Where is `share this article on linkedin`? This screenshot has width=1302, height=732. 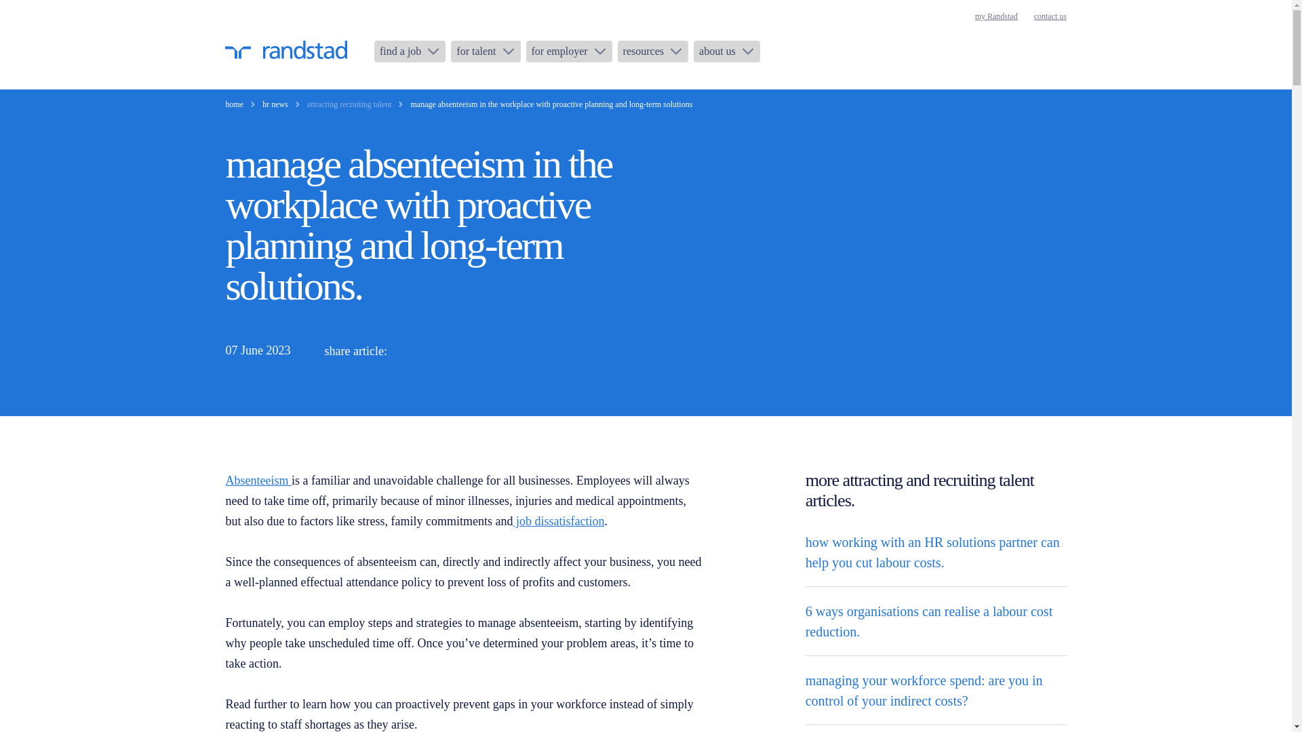
share this article on linkedin is located at coordinates (411, 351).